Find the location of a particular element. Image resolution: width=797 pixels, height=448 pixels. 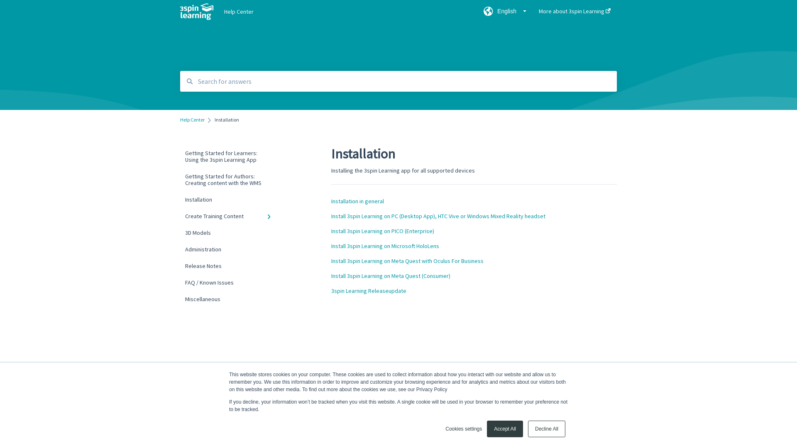

Cookies settings is located at coordinates (464, 429).